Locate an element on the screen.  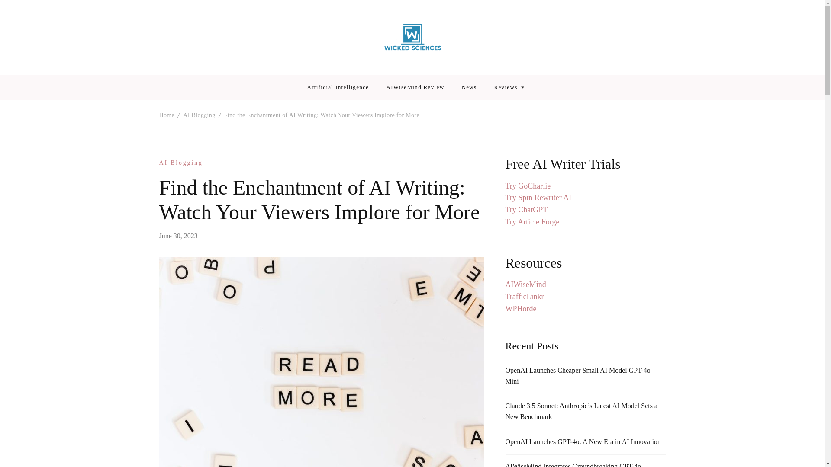
Home is located at coordinates (167, 115).